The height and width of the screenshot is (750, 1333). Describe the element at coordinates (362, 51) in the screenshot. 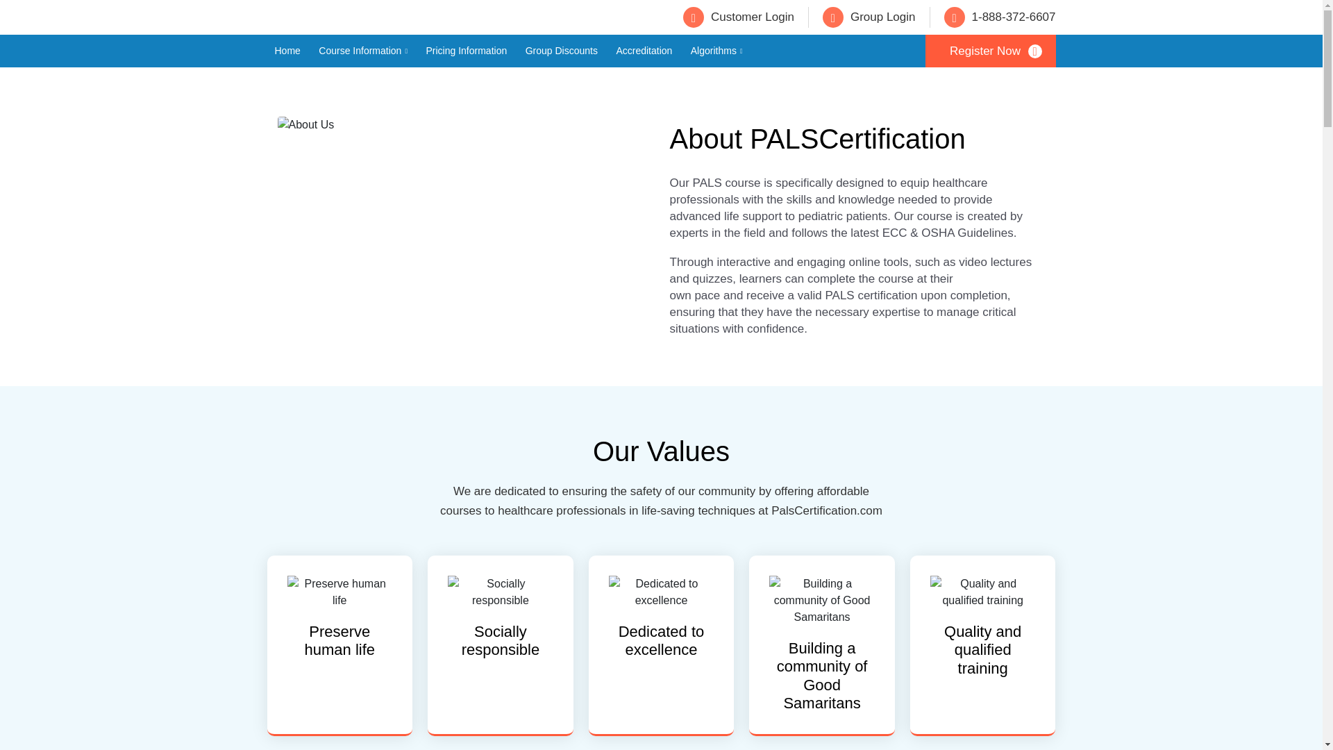

I see `Course Information` at that location.